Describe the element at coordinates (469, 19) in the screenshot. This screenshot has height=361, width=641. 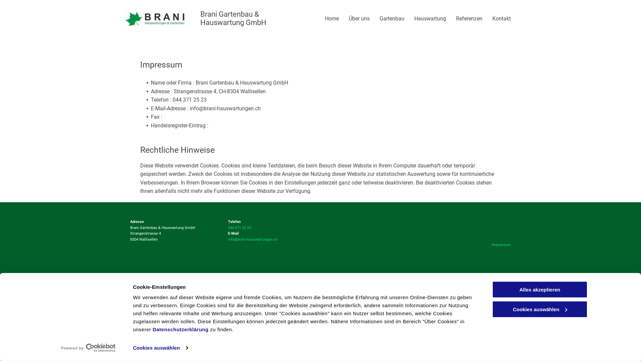
I see `Referenzen` at that location.